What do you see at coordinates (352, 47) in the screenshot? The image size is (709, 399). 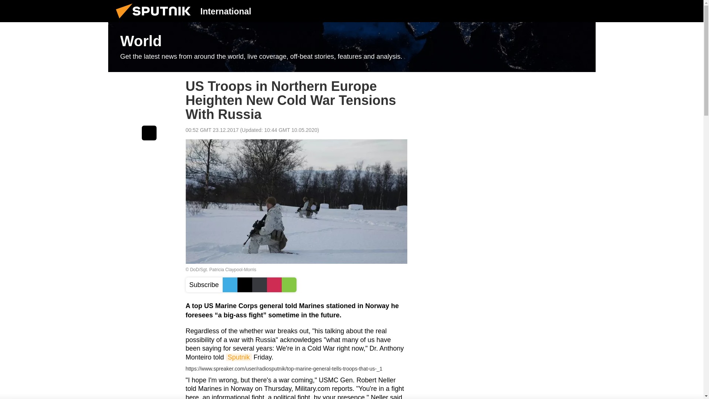 I see `World` at bounding box center [352, 47].